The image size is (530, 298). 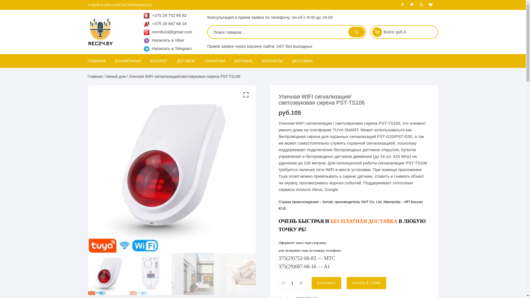 I want to click on +375 29 752 66 82, so click(x=165, y=16).